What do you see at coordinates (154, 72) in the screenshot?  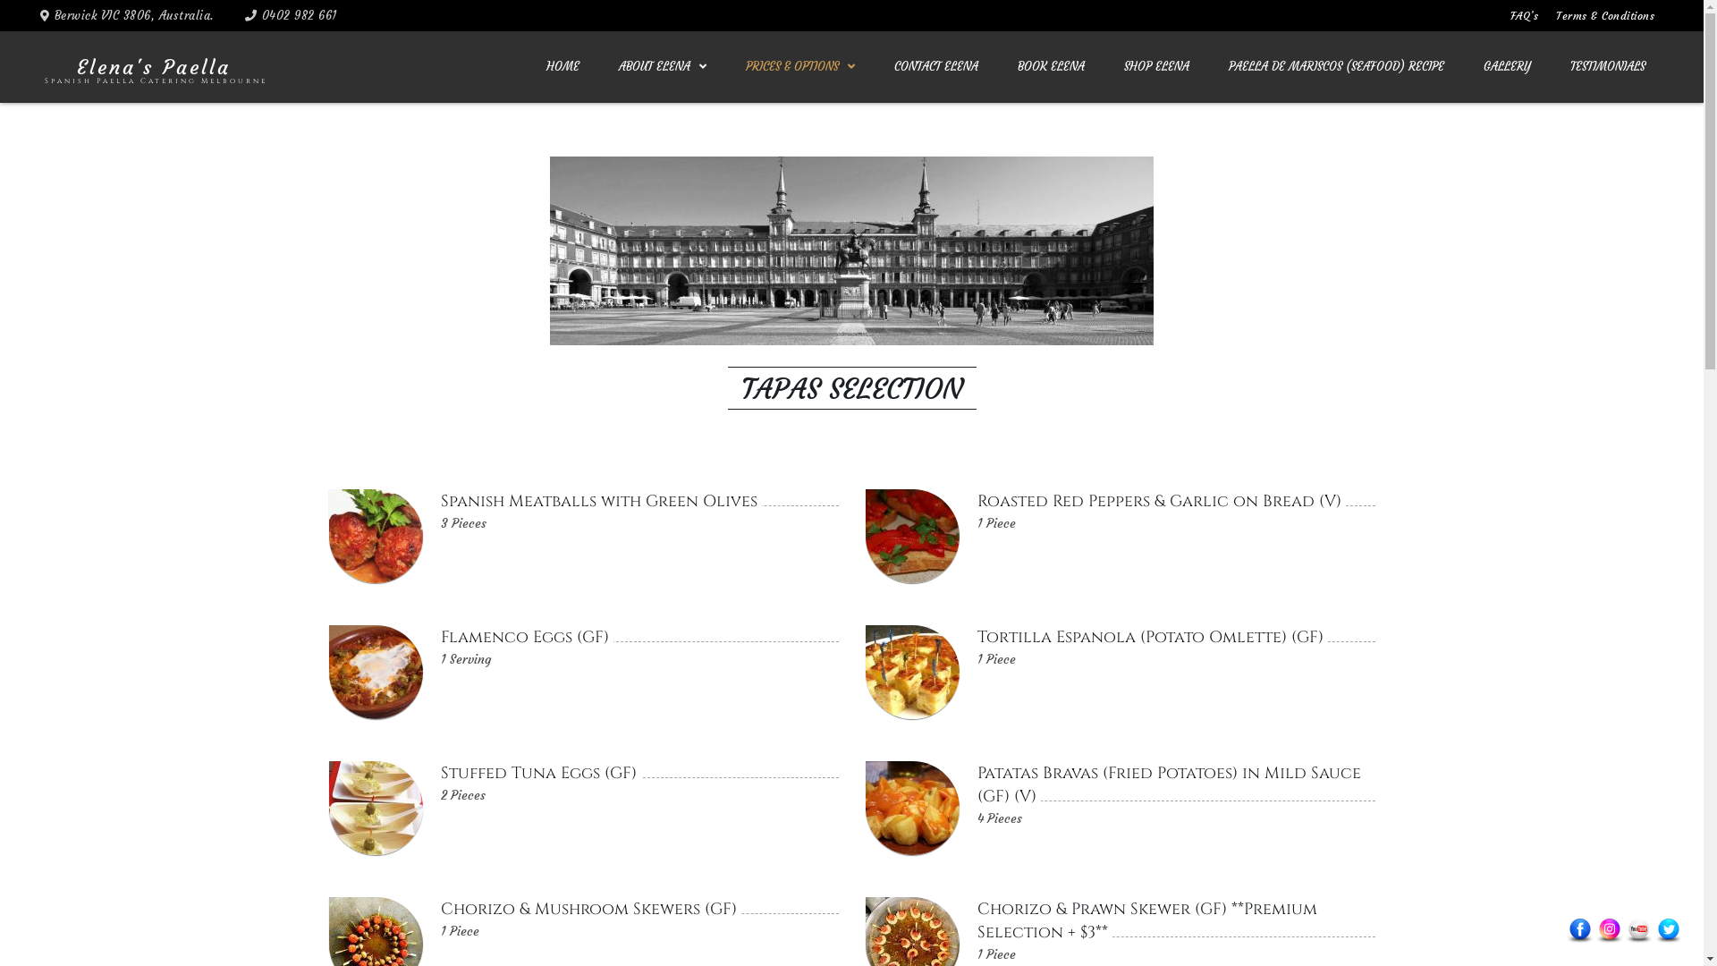 I see `Elena'S Paella
Spanish Paella Catering Melbourne` at bounding box center [154, 72].